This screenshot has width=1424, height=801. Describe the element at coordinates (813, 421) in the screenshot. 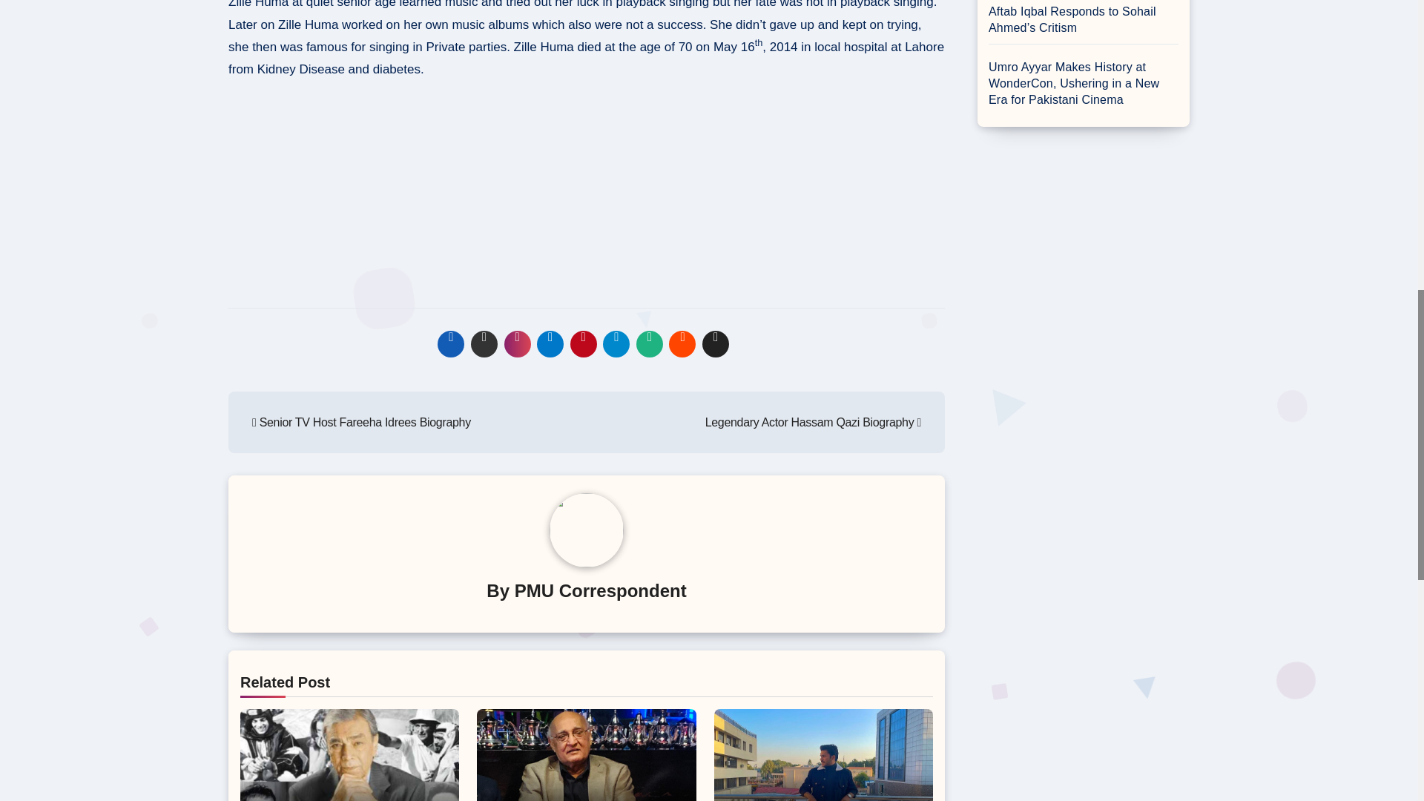

I see `Legendary Actor Hassam Qazi Biography` at that location.